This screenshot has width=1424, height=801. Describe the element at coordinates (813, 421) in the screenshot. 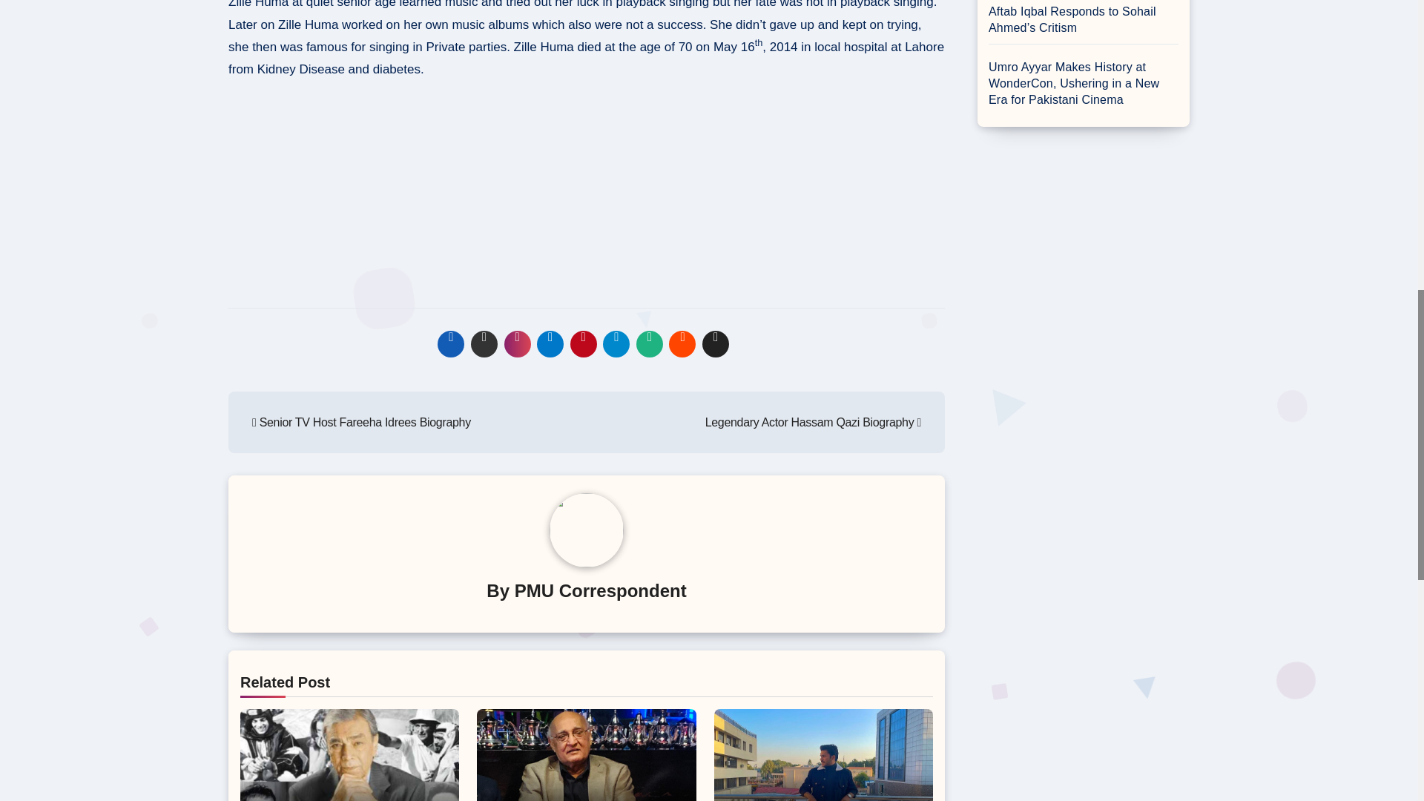

I see `Legendary Actor Hassam Qazi Biography` at that location.